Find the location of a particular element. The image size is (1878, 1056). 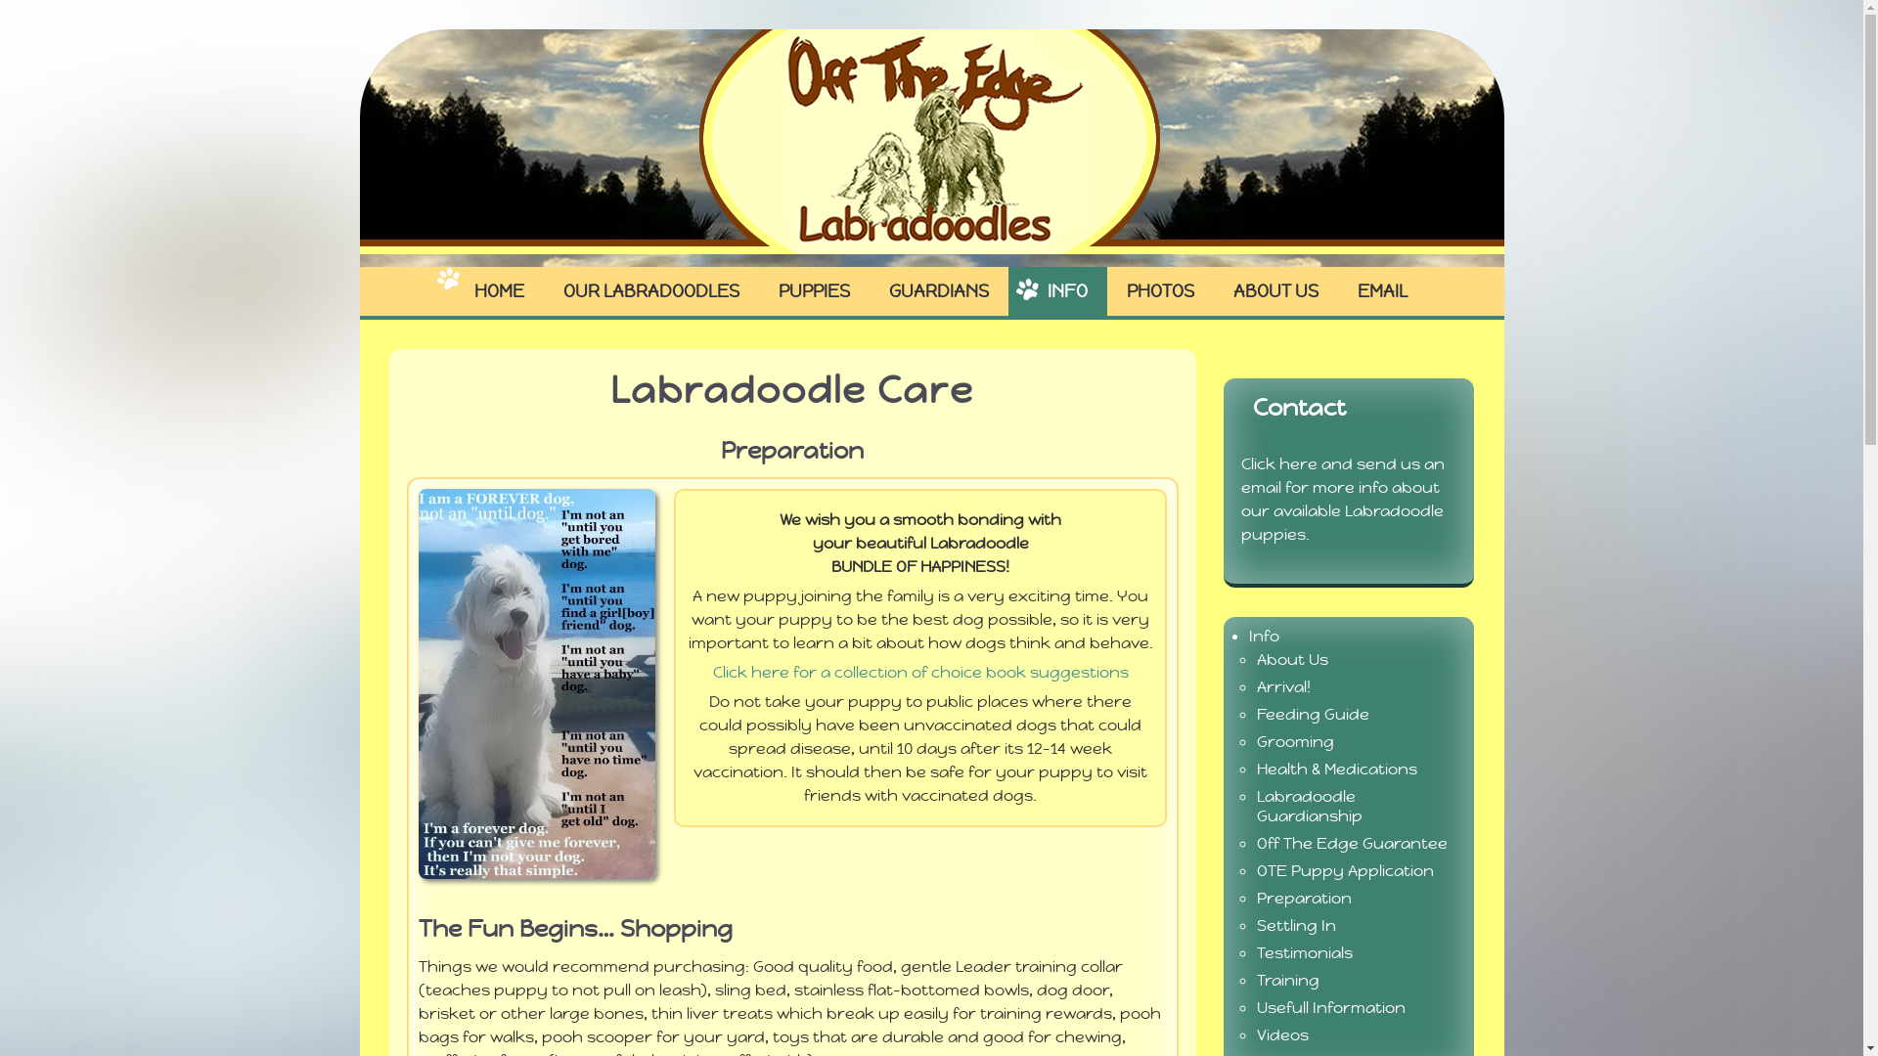

About Us is located at coordinates (1293, 659).